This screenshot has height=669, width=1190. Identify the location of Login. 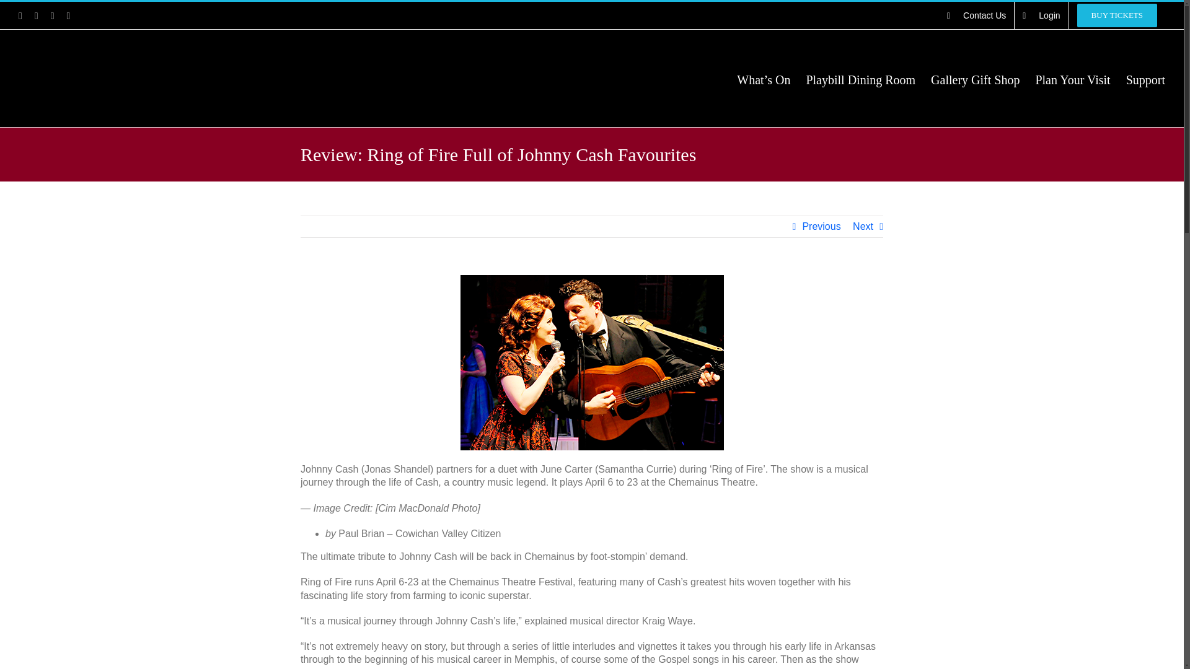
(1041, 15).